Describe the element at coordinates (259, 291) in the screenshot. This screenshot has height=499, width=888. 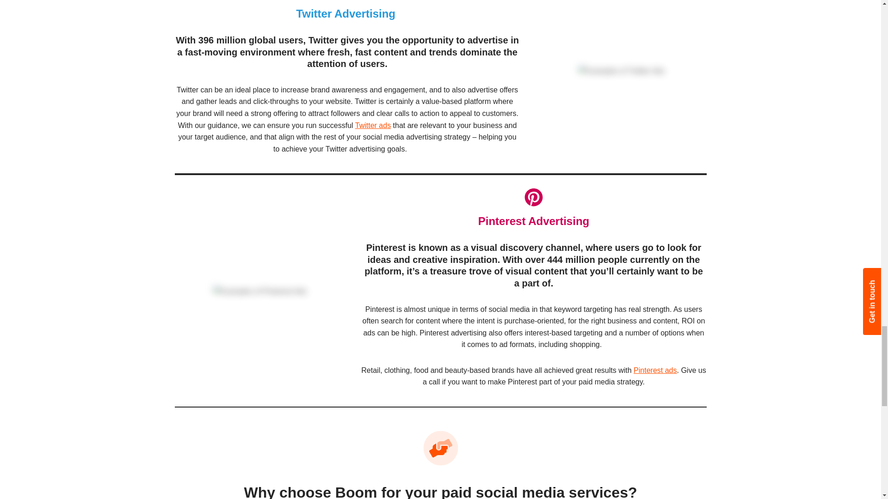
I see `Social Media Advertising 6` at that location.